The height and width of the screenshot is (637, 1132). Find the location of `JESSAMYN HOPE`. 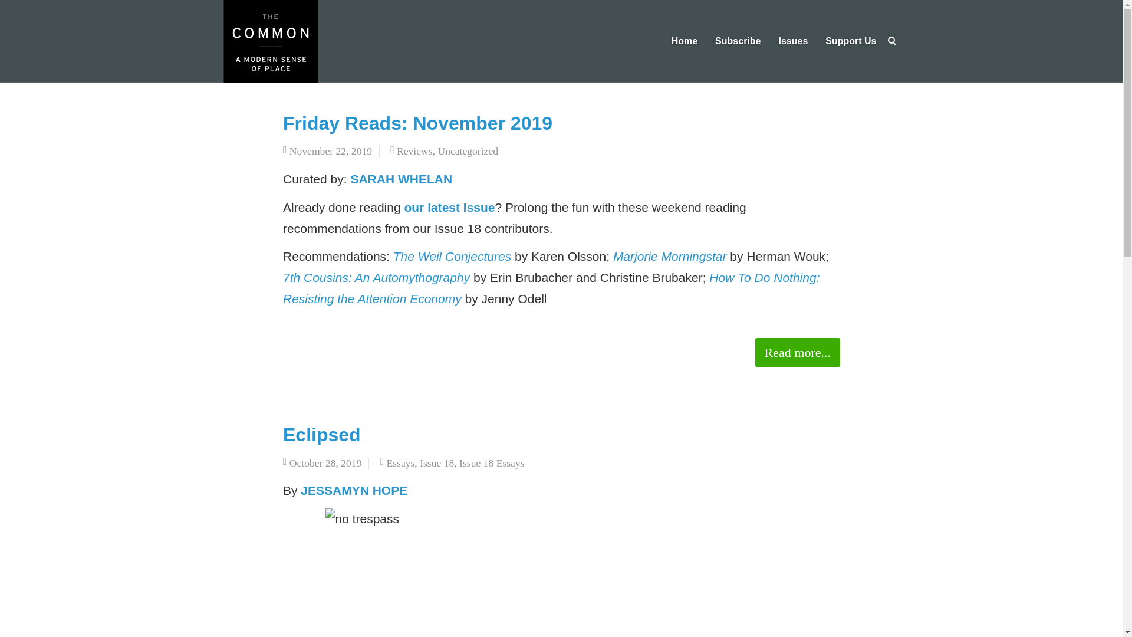

JESSAMYN HOPE is located at coordinates (354, 490).